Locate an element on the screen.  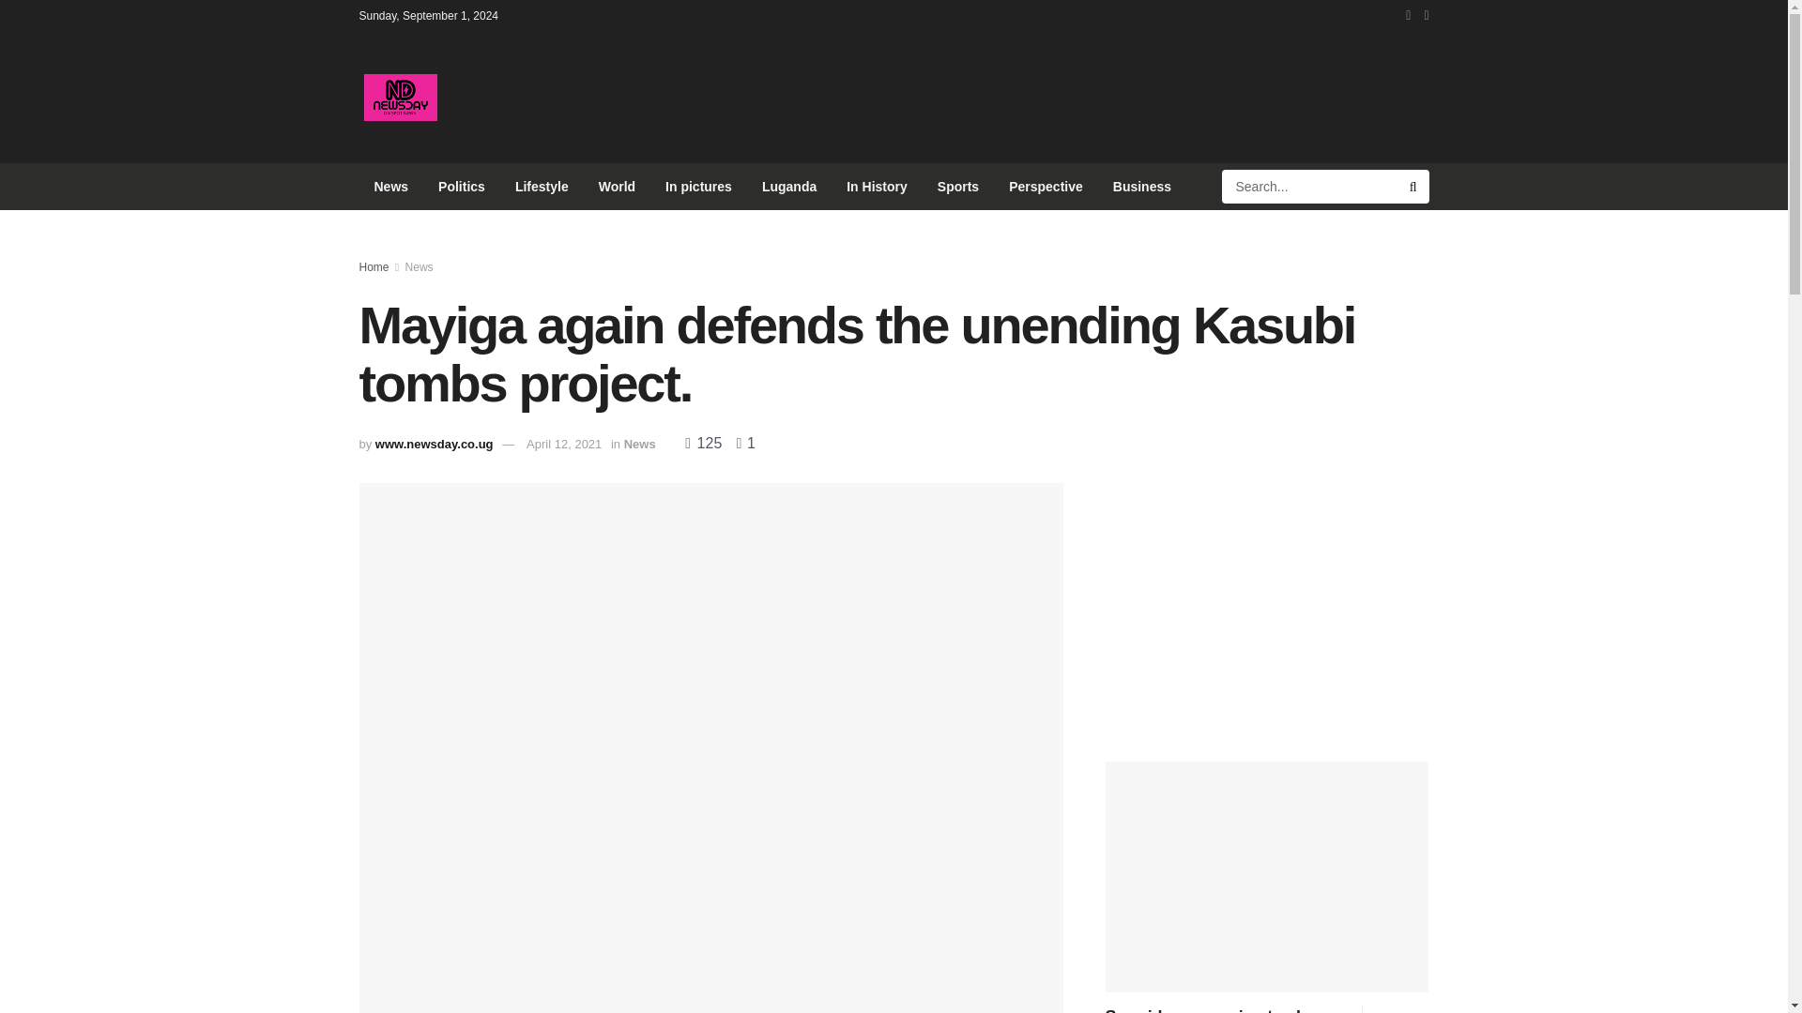
In pictures is located at coordinates (698, 186).